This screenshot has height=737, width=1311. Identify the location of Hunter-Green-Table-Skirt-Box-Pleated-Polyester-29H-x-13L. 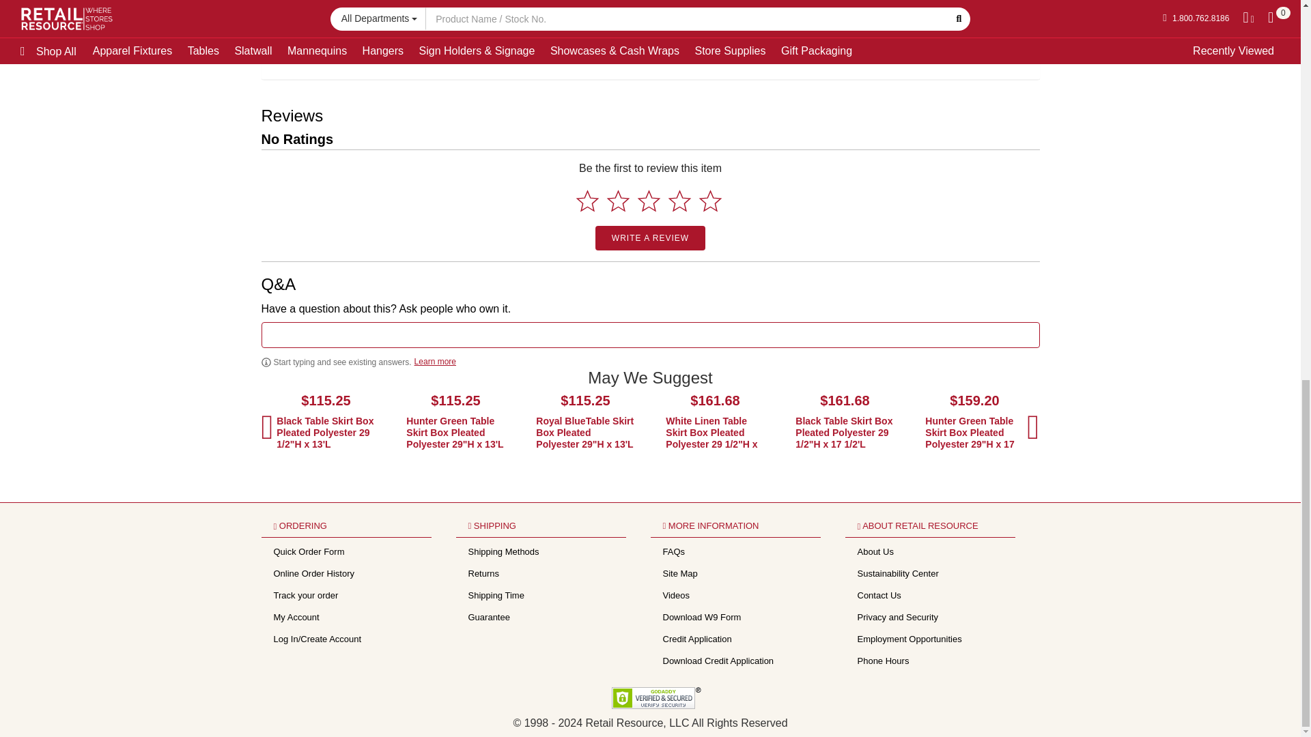
(455, 433).